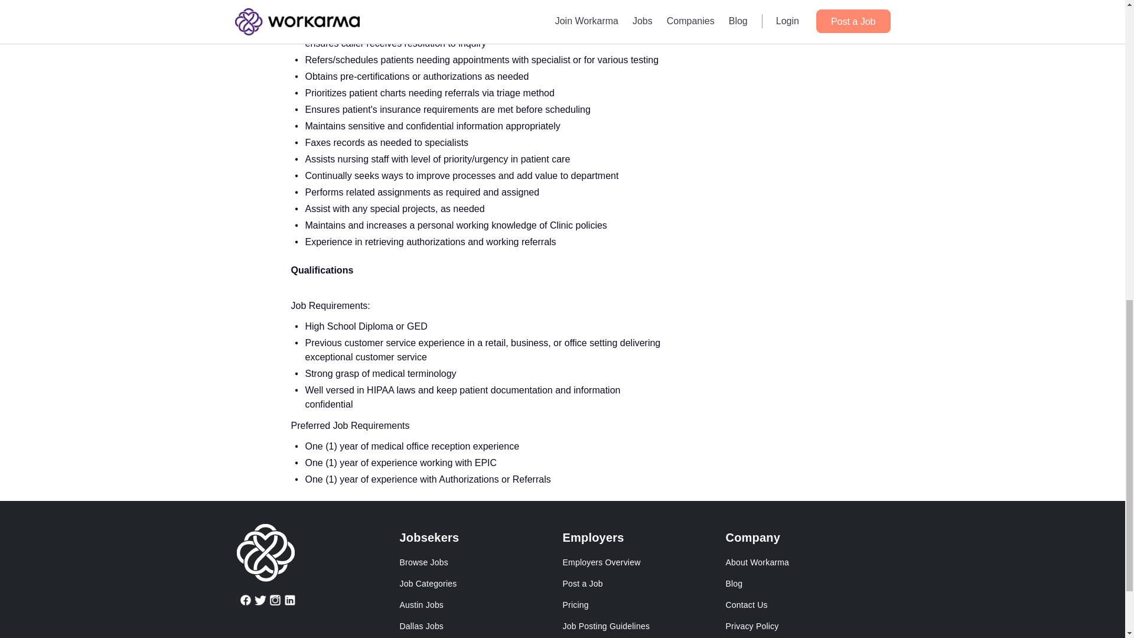  I want to click on Contact Us, so click(747, 605).